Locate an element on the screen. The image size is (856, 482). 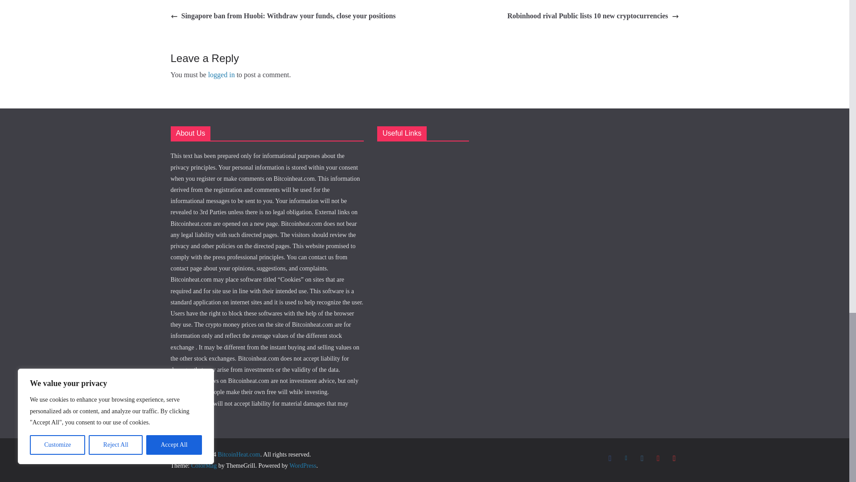
BitcoinHeat.com is located at coordinates (239, 454).